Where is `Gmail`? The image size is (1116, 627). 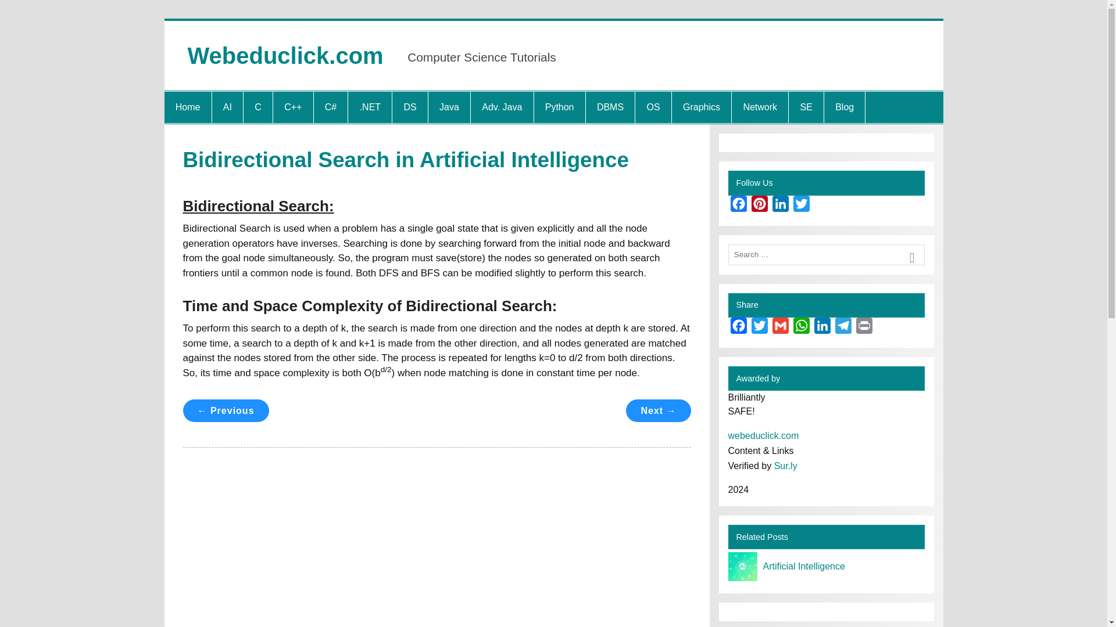
Gmail is located at coordinates (780, 327).